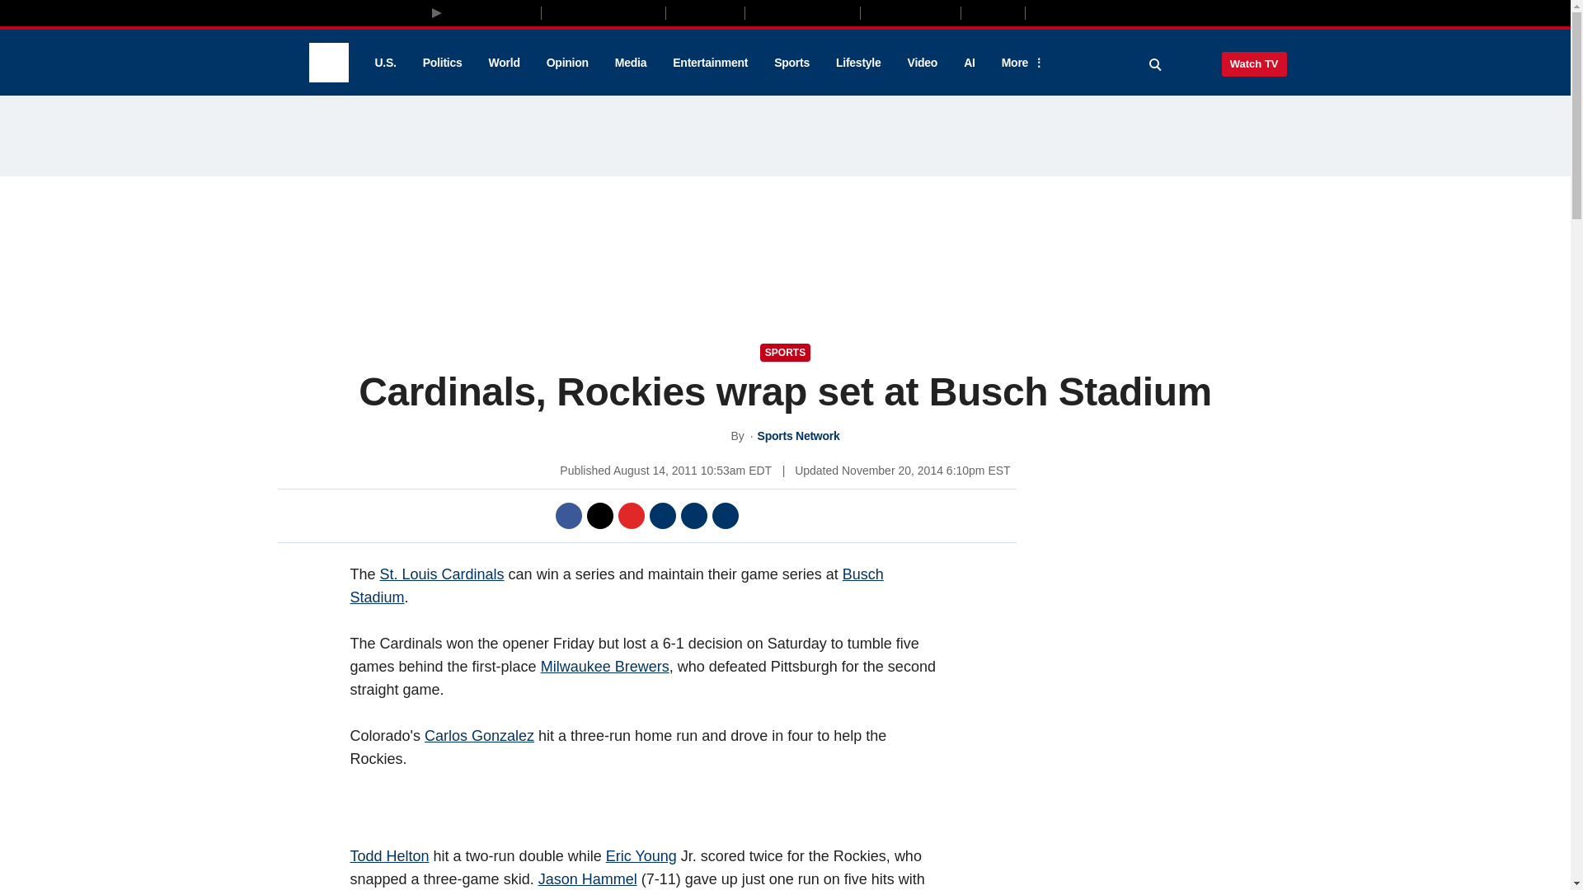 The image size is (1583, 890). Describe the element at coordinates (992, 12) in the screenshot. I see `Outkick` at that location.